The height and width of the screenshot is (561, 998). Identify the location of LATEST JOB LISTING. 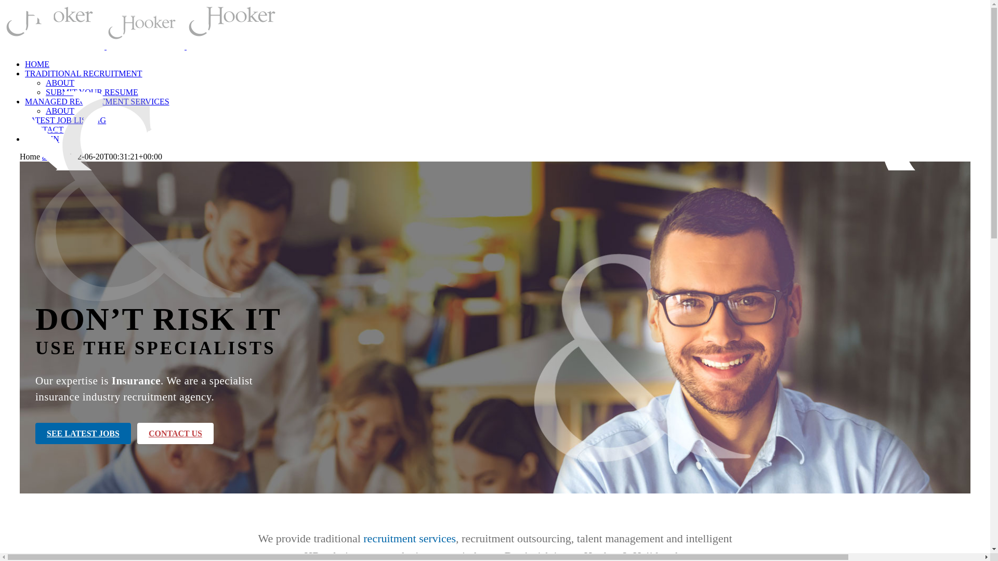
(65, 121).